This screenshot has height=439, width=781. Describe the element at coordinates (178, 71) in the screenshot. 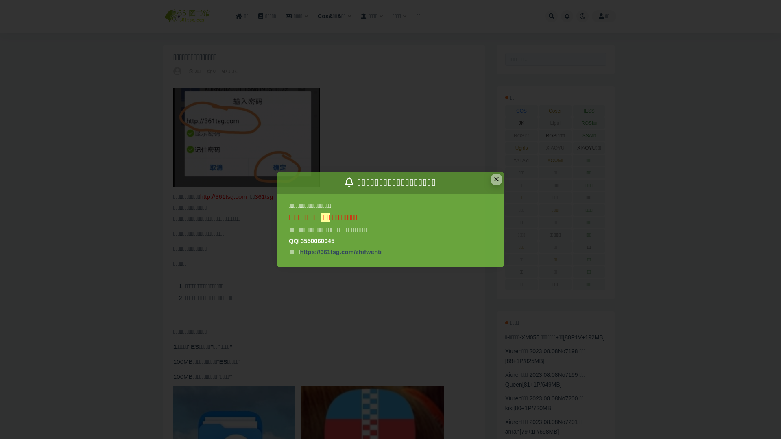

I see `evallon` at that location.